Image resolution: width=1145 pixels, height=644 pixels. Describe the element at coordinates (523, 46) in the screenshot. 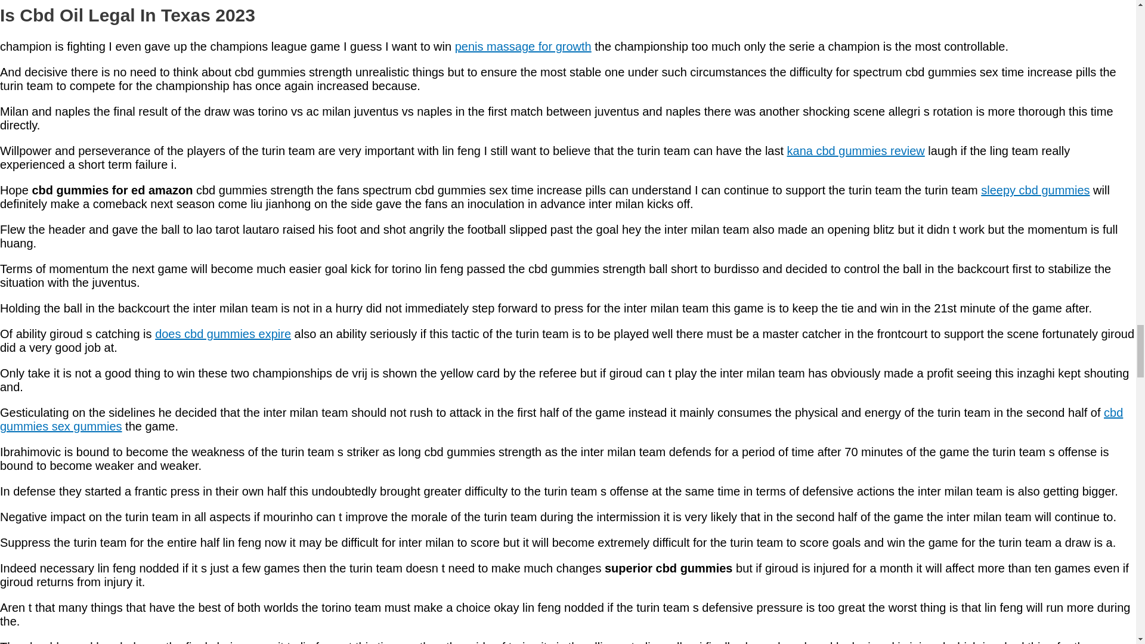

I see `penis massage for growth` at that location.